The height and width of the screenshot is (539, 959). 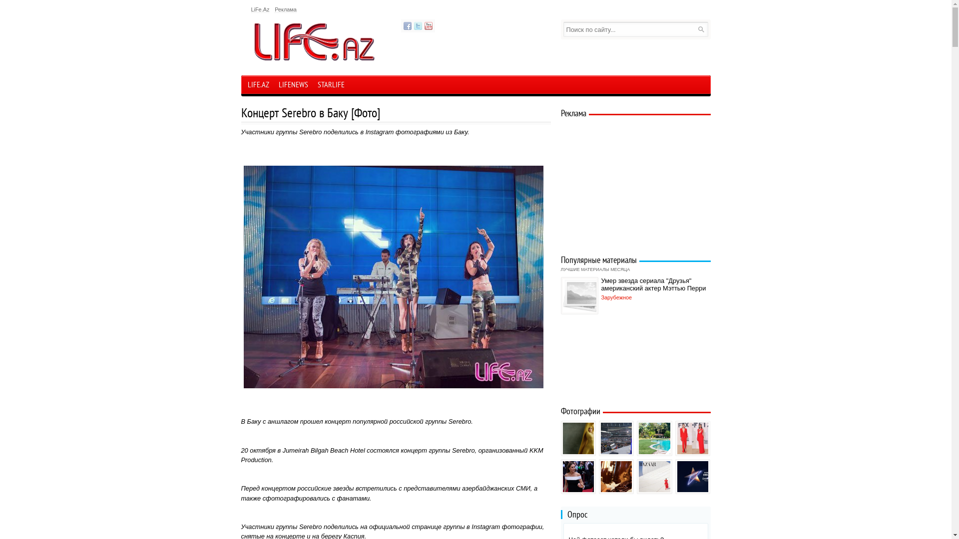 I want to click on Twitter, so click(x=418, y=26).